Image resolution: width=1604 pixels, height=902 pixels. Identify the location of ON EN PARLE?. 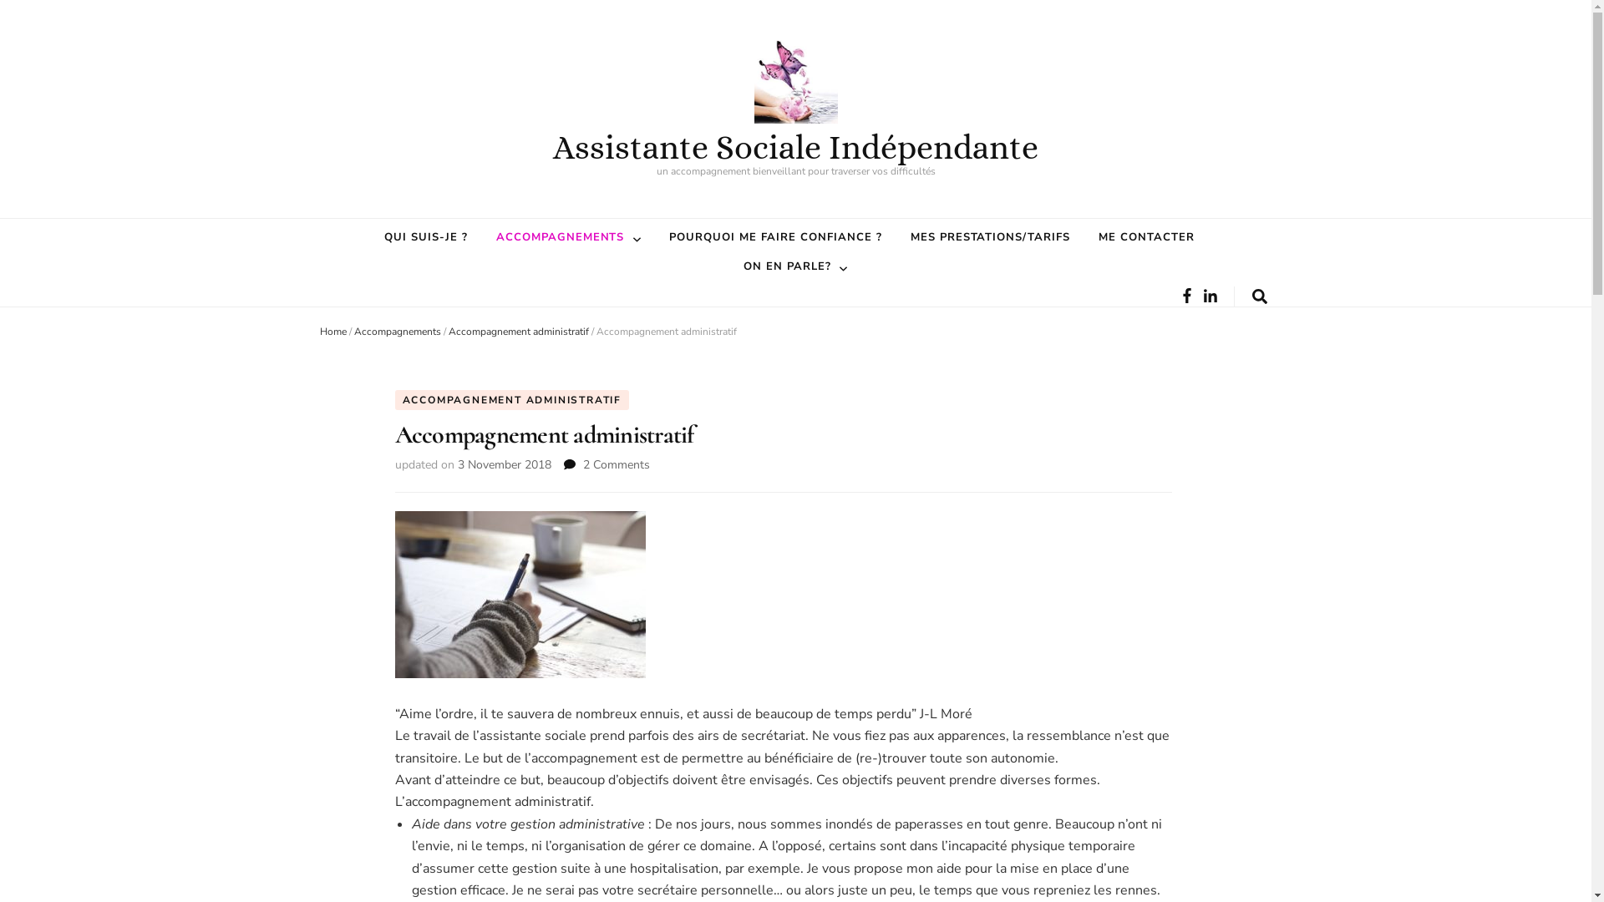
(787, 266).